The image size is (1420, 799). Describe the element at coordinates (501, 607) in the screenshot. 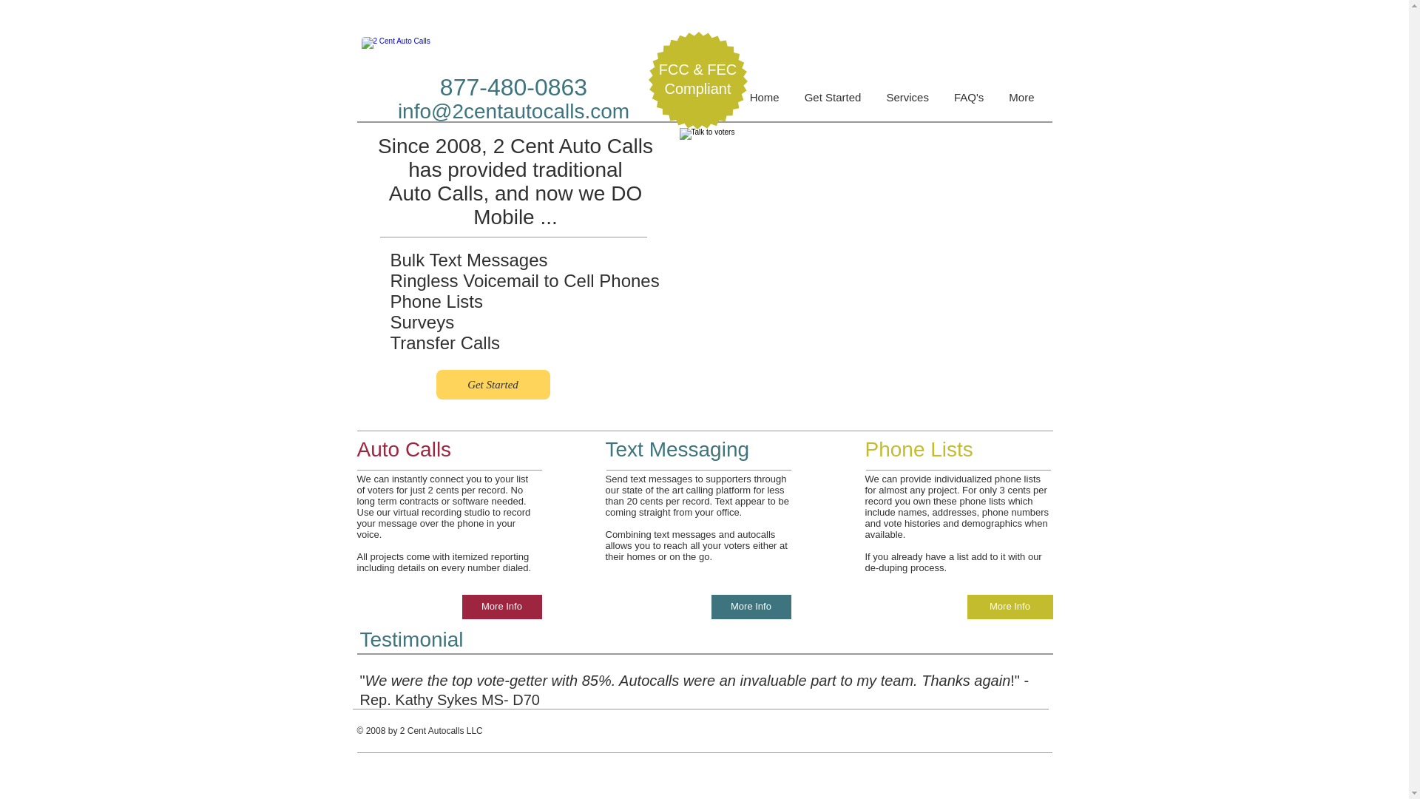

I see `More Info` at that location.